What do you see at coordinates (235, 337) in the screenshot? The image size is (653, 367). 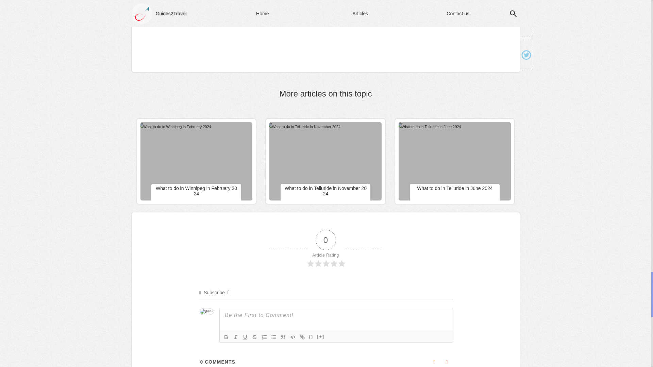 I see `Italic` at bounding box center [235, 337].